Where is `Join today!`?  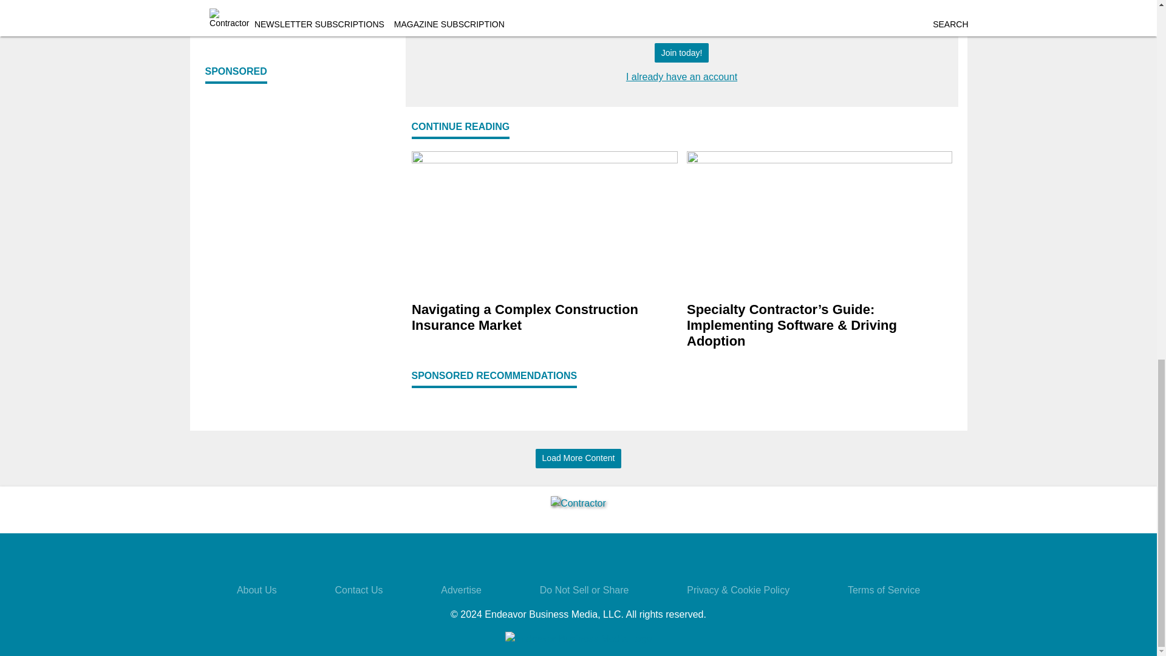 Join today! is located at coordinates (681, 53).